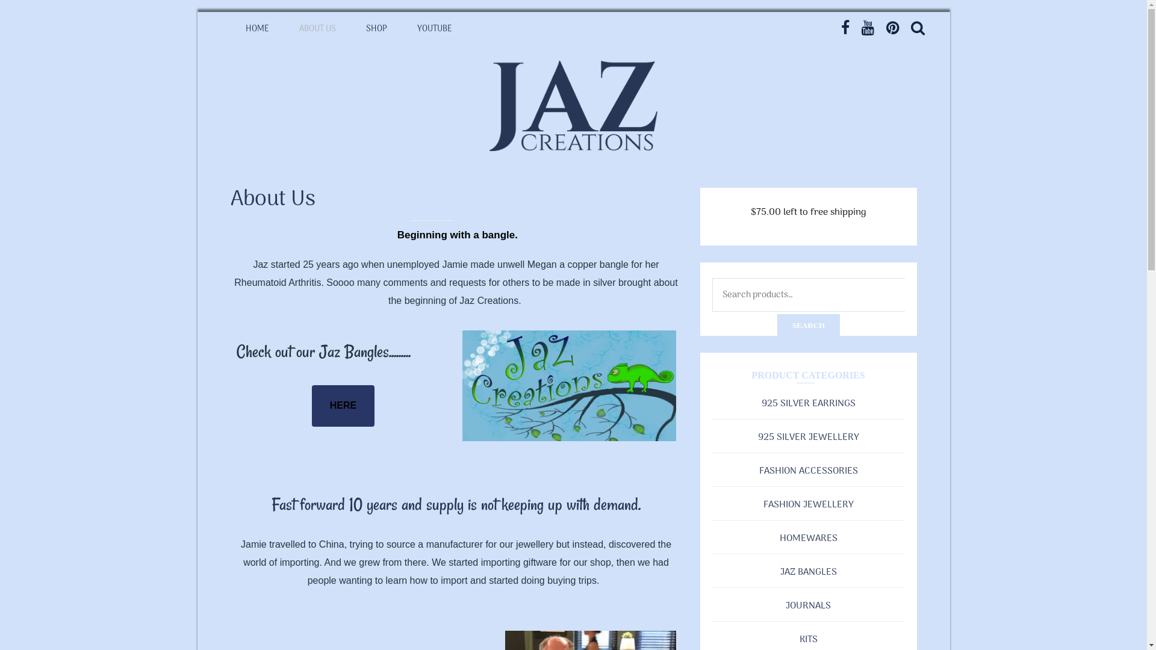  Describe the element at coordinates (318, 29) in the screenshot. I see `ABOUT US` at that location.